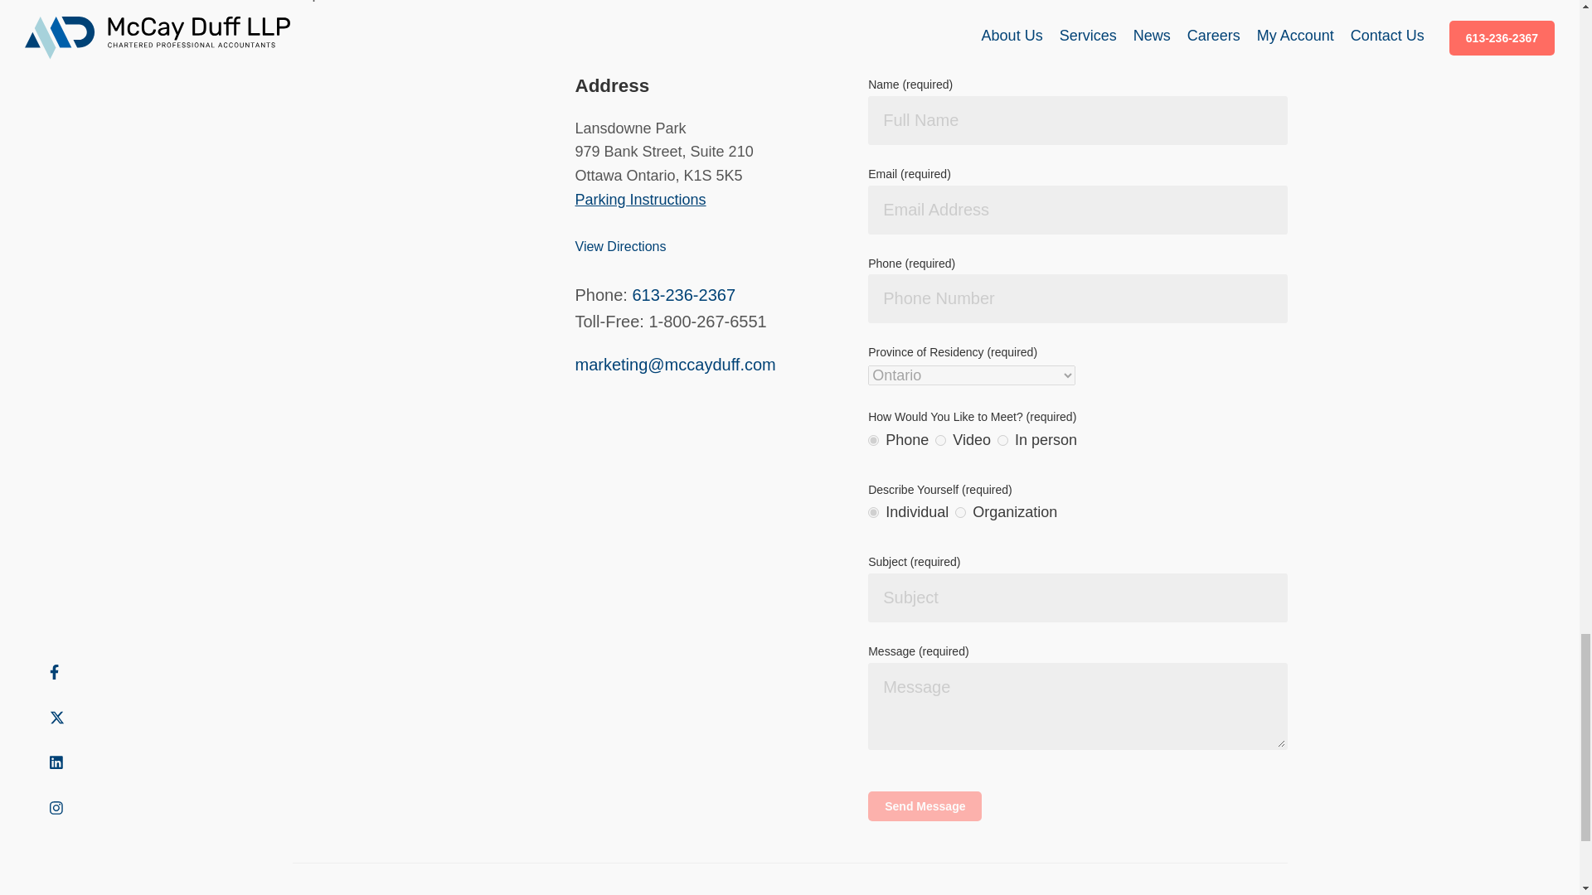 This screenshot has height=895, width=1592. I want to click on Phone, so click(872, 439).